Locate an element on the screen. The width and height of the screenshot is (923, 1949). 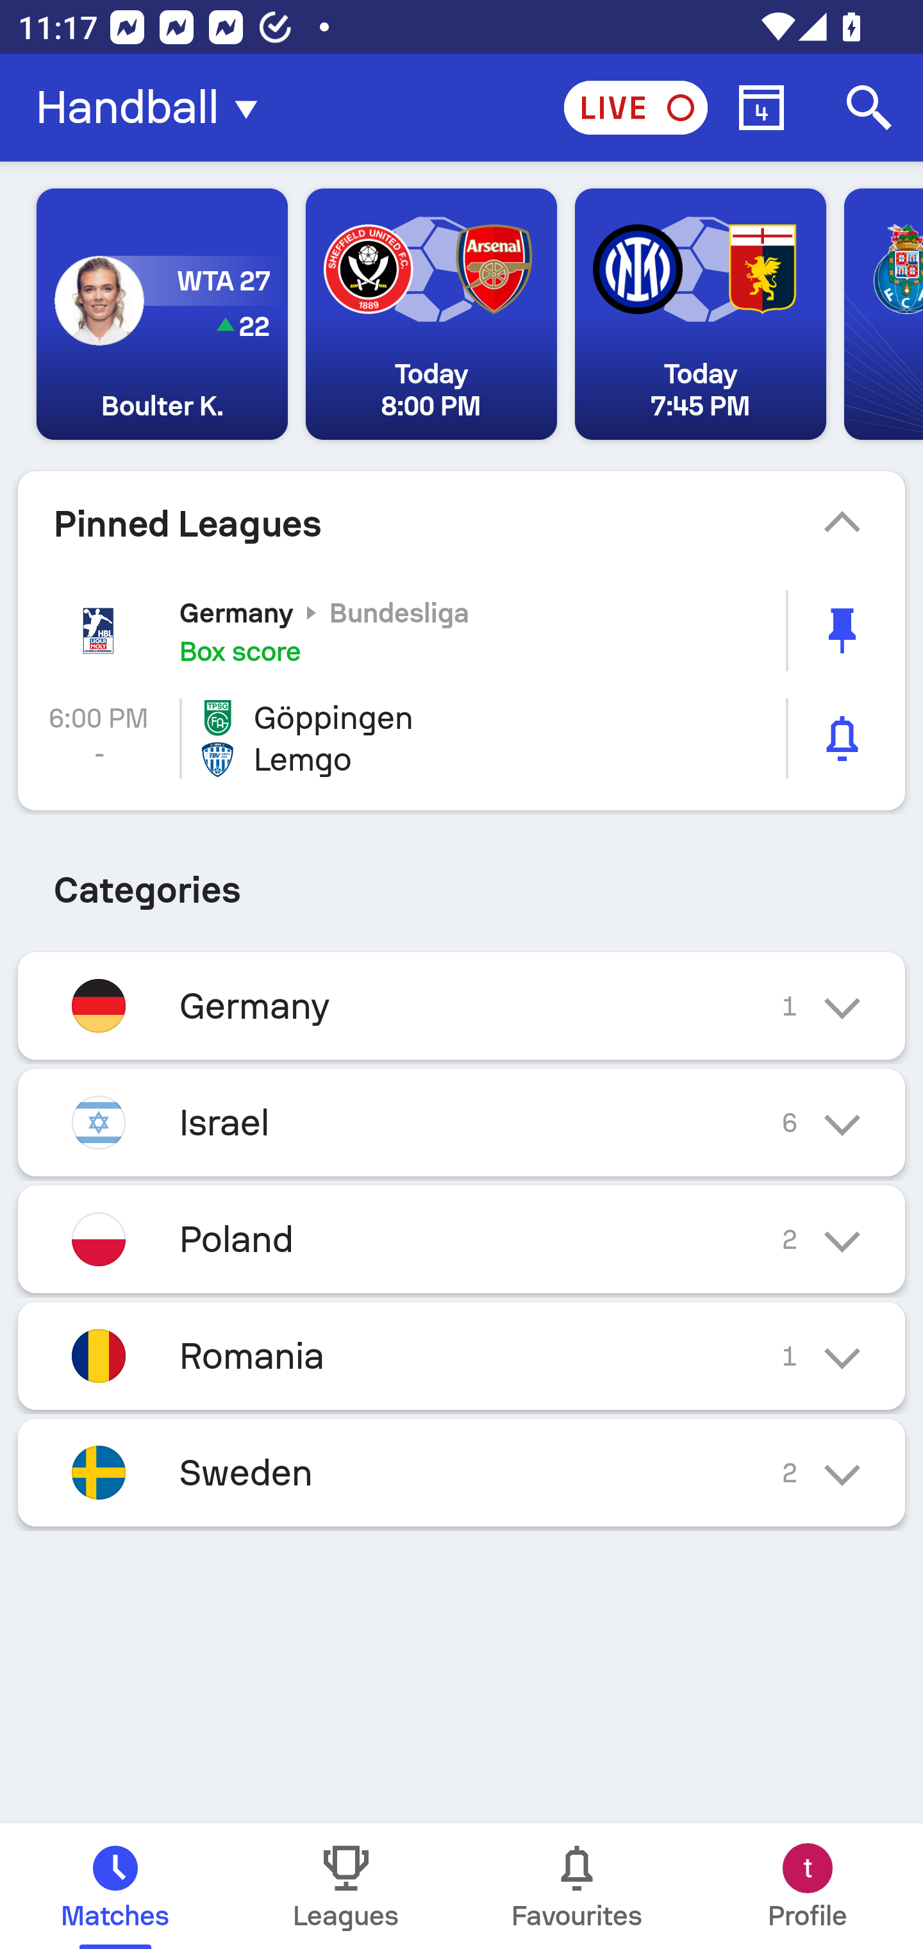
Leagues is located at coordinates (346, 1886).